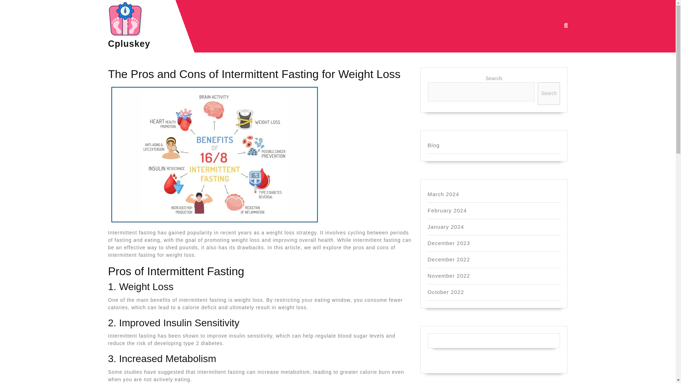 Image resolution: width=681 pixels, height=383 pixels. What do you see at coordinates (443, 194) in the screenshot?
I see `March 2024` at bounding box center [443, 194].